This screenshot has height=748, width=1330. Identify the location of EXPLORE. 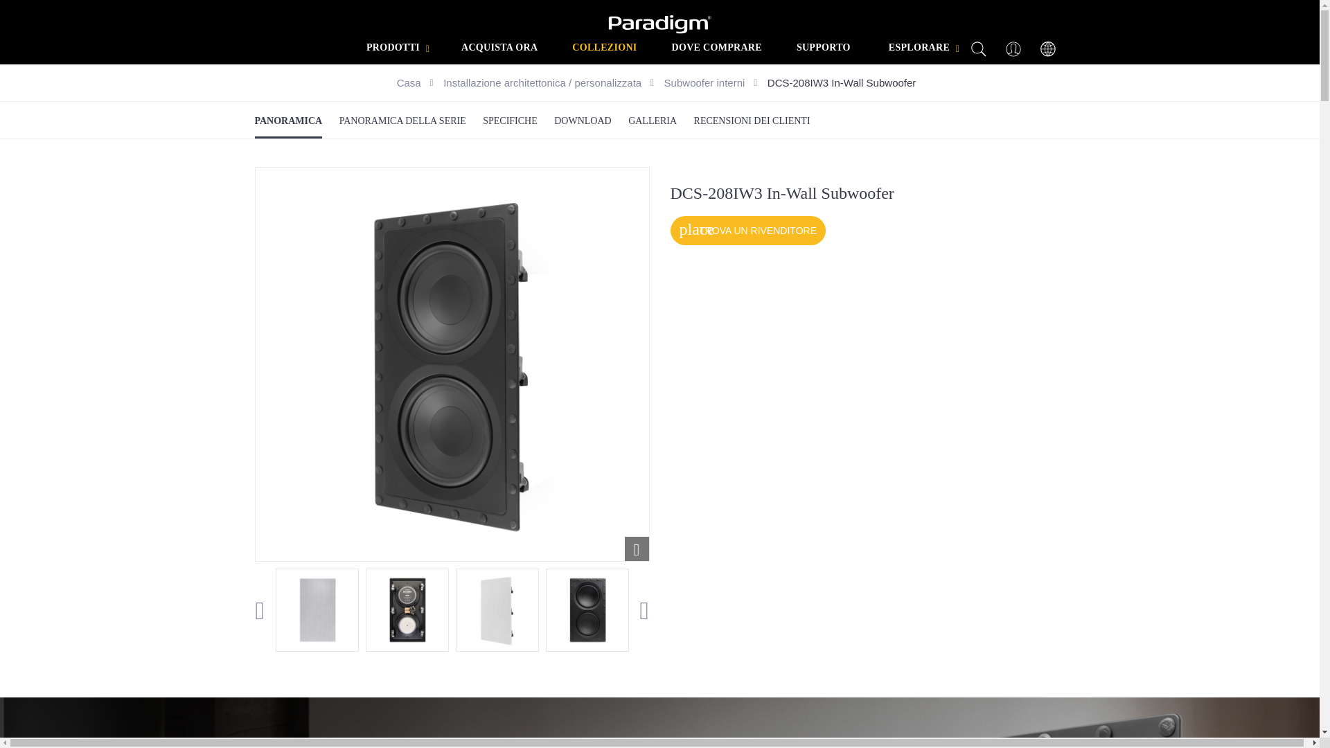
(921, 47).